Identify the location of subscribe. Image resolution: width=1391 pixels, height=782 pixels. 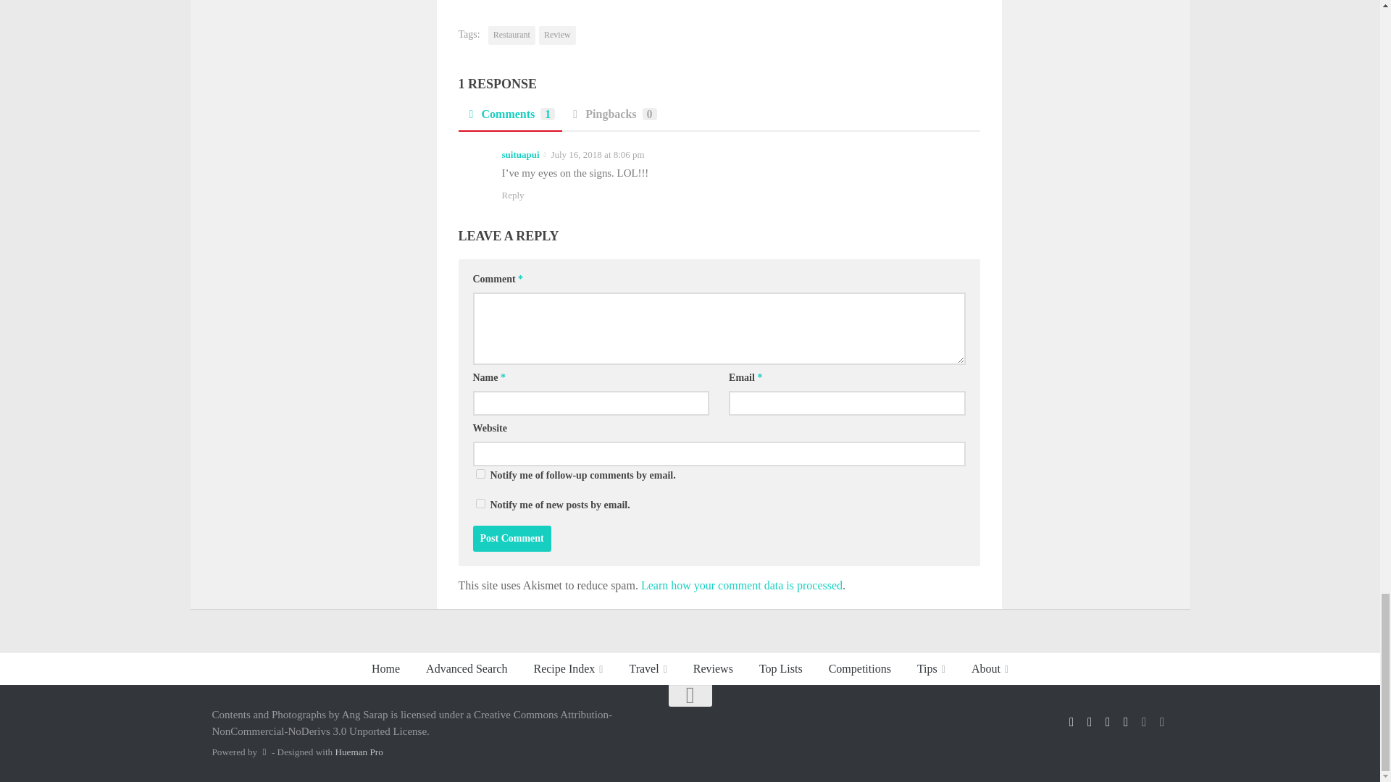
(480, 474).